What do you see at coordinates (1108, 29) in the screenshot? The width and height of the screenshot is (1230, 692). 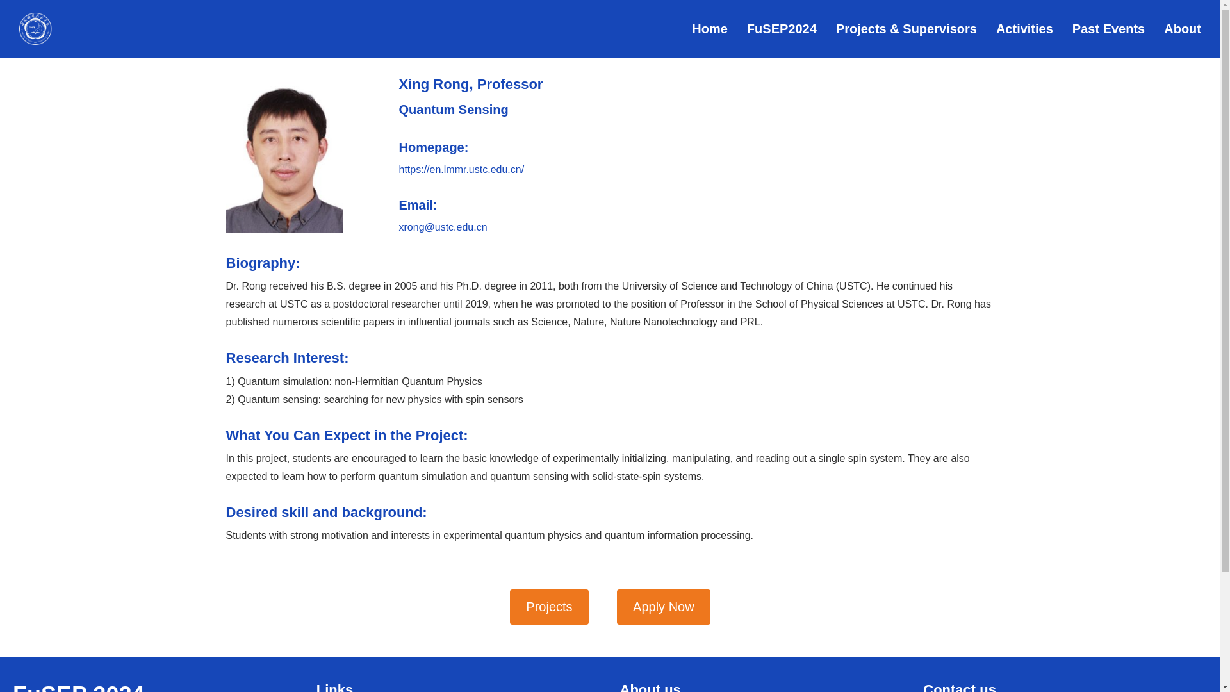 I see `Past Events` at bounding box center [1108, 29].